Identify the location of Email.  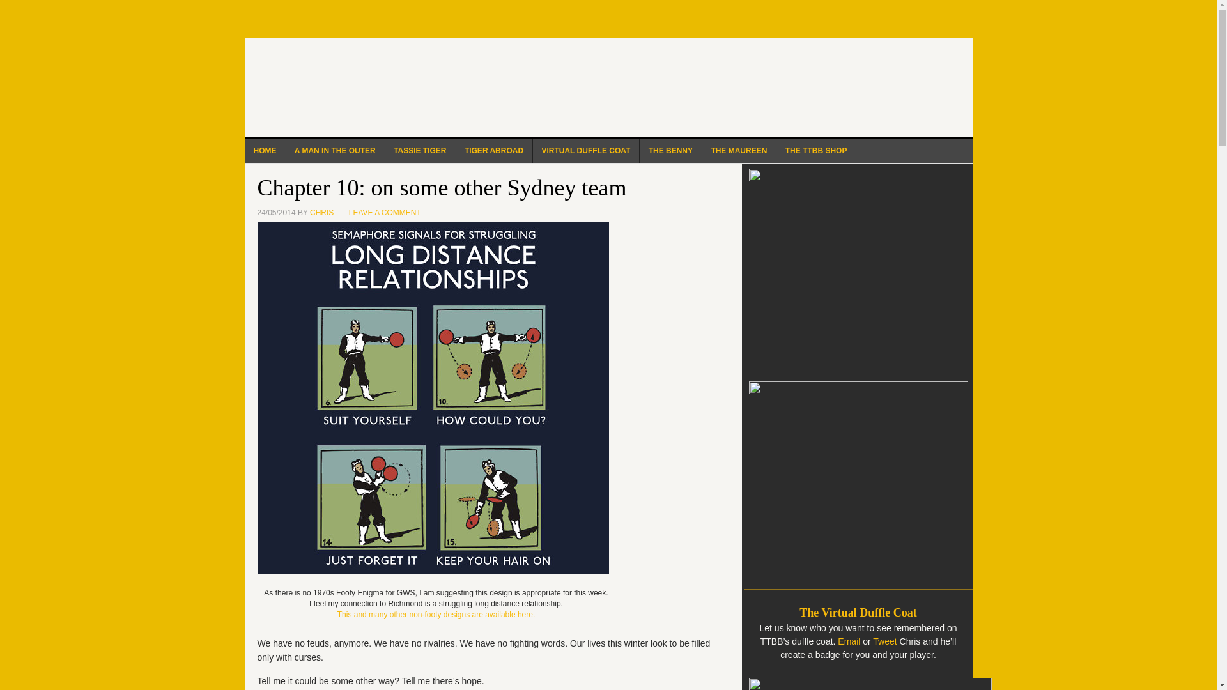
(850, 641).